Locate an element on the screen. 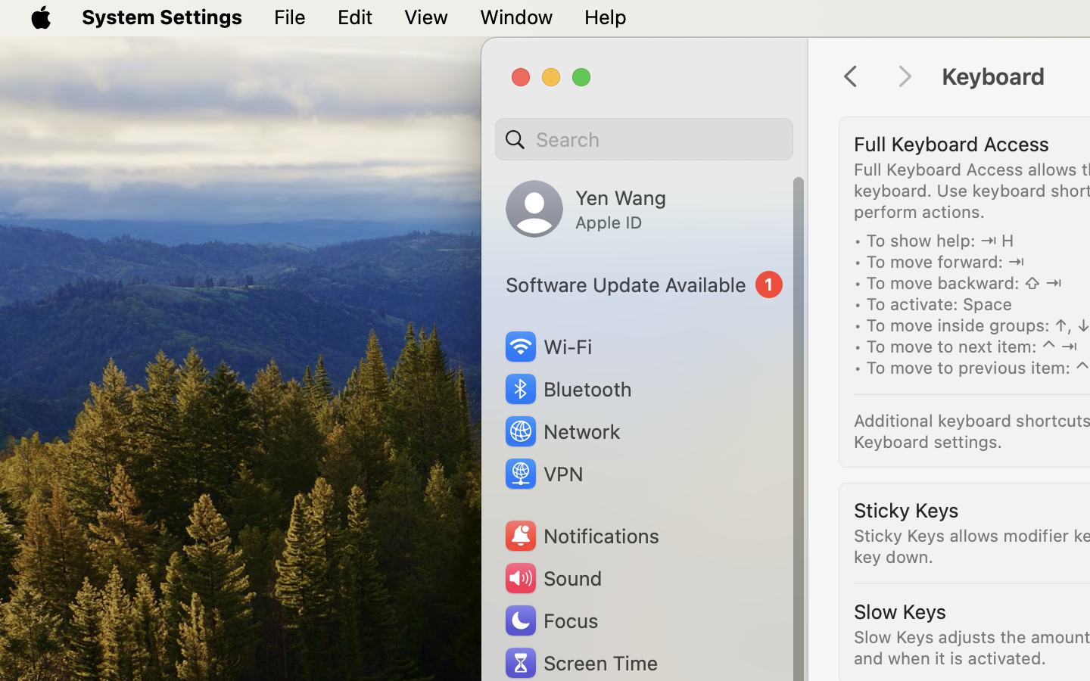 The height and width of the screenshot is (681, 1090). Slow Keys is located at coordinates (900, 611).